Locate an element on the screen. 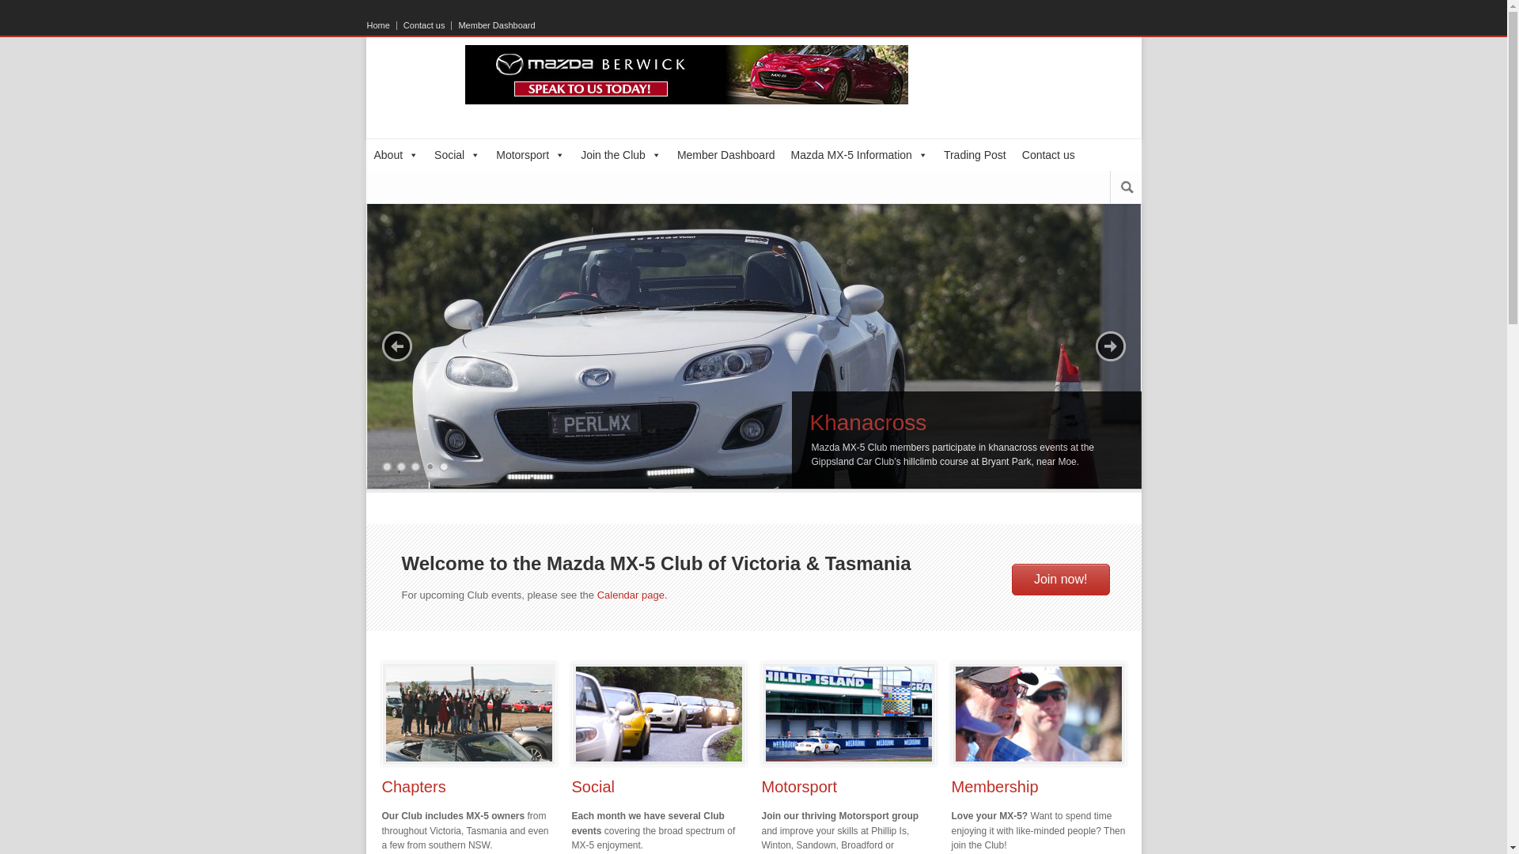 This screenshot has height=854, width=1519. Next is located at coordinates (1110, 346).